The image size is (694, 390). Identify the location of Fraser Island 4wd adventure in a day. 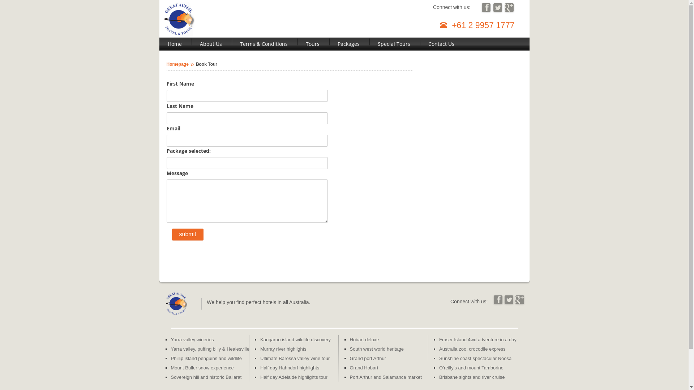
(478, 339).